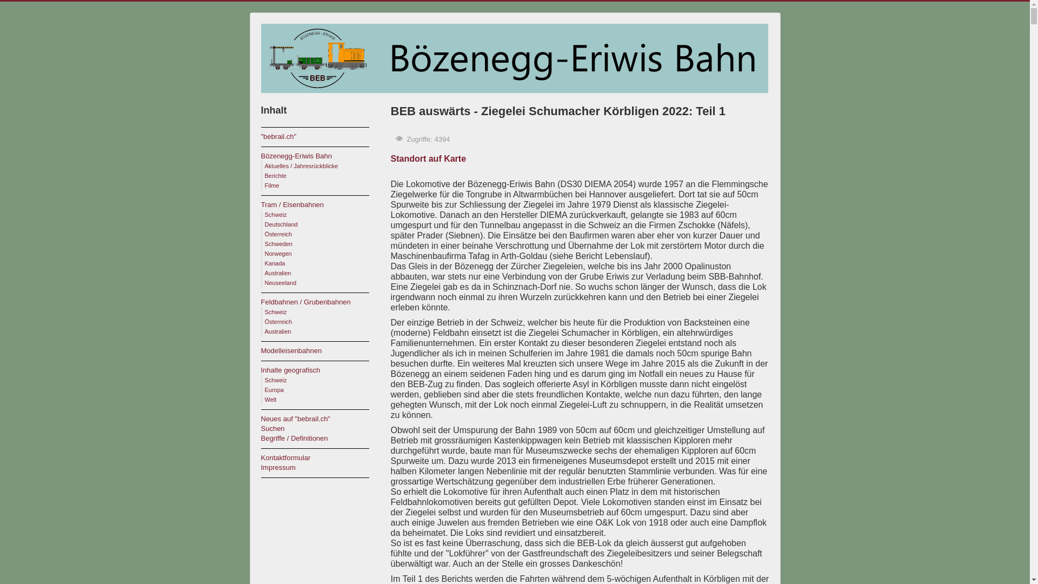 The height and width of the screenshot is (584, 1038). Describe the element at coordinates (281, 224) in the screenshot. I see `Deutschland` at that location.